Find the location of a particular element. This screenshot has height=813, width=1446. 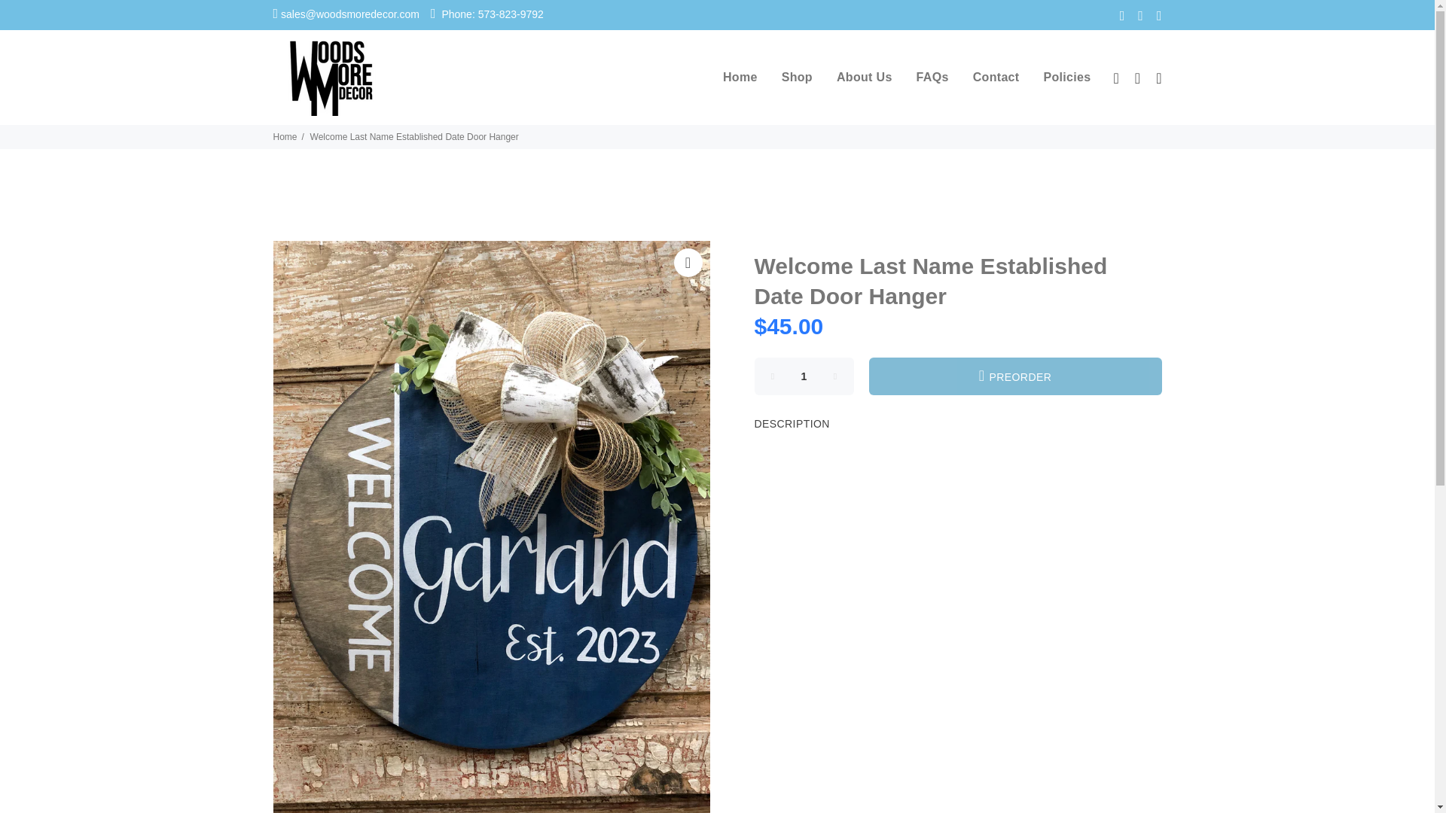

Contact is located at coordinates (996, 77).